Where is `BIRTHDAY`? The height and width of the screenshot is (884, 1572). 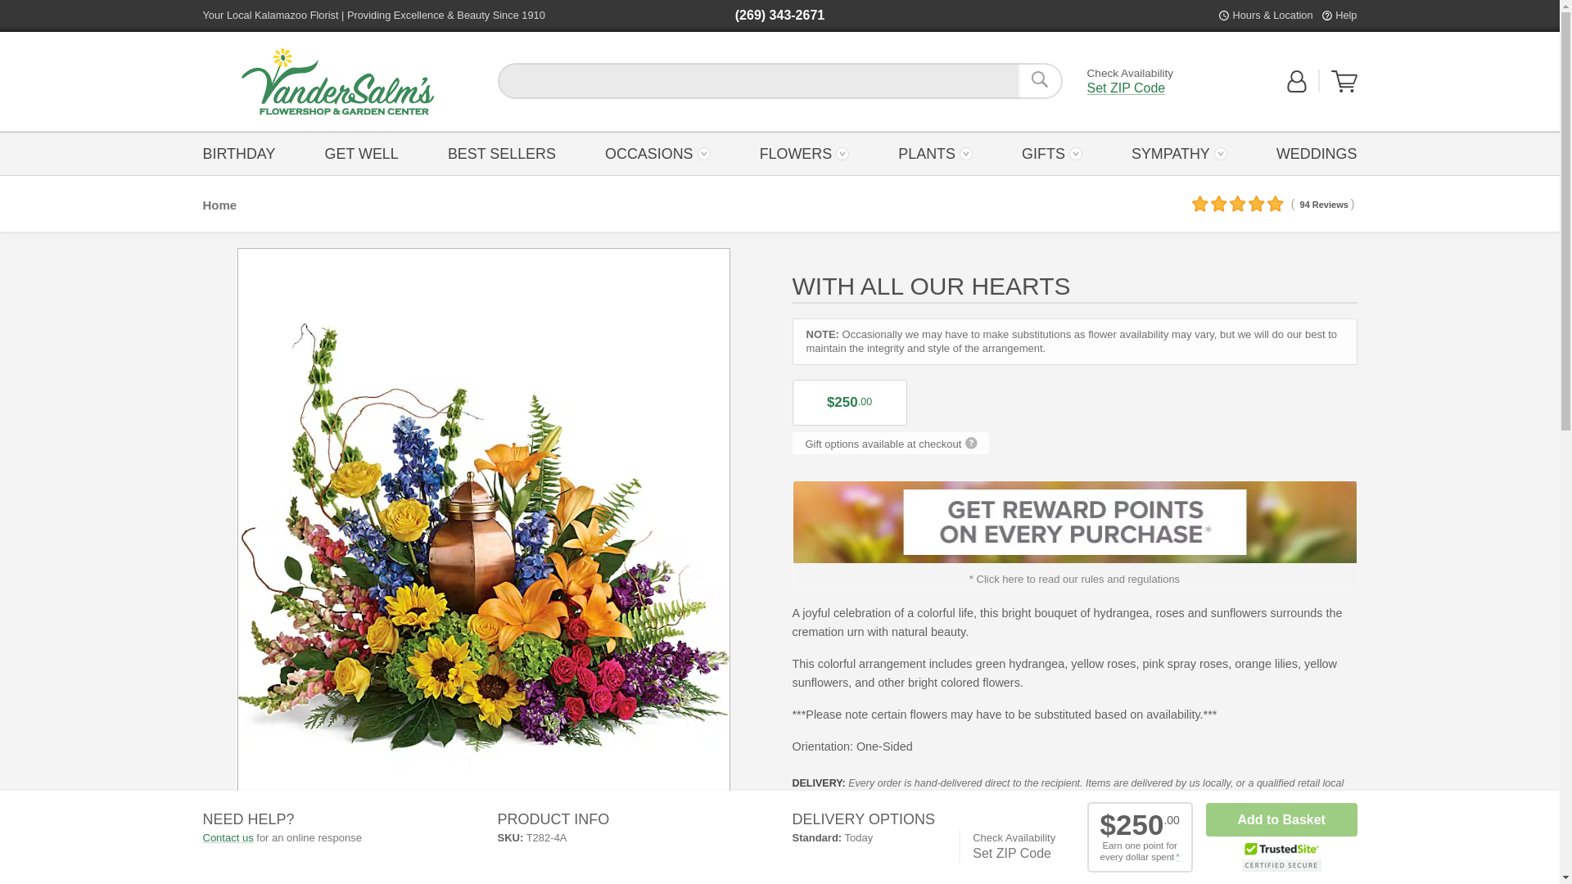 BIRTHDAY is located at coordinates (243, 152).